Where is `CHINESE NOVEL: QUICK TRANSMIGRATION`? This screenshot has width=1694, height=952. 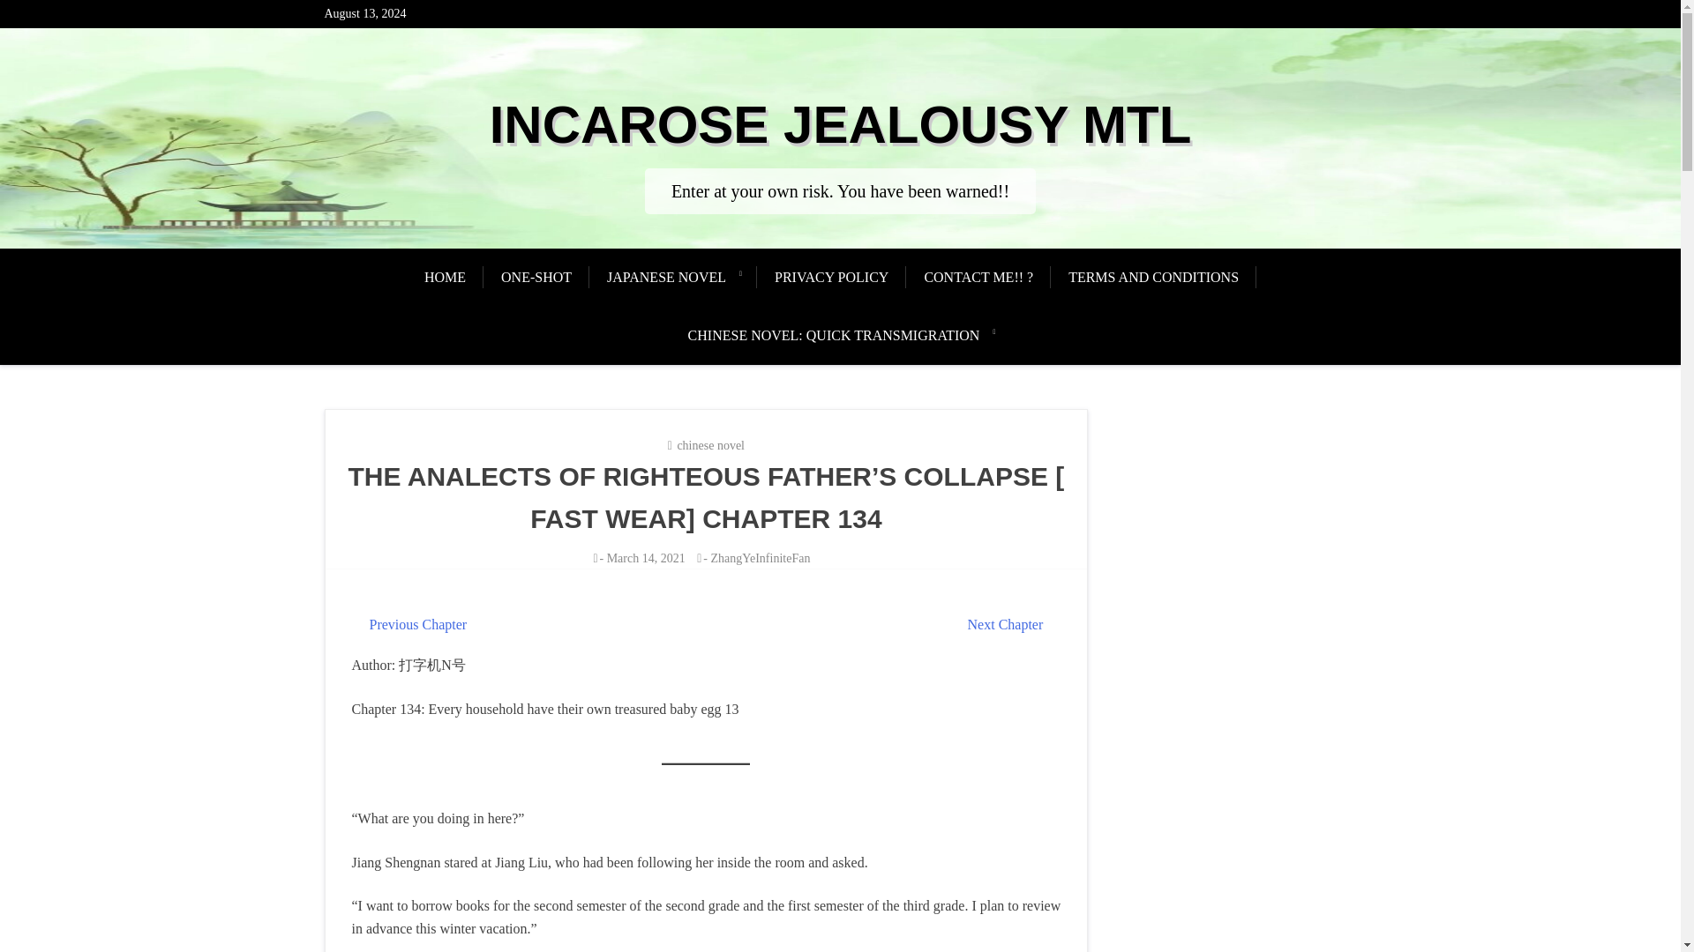
CHINESE NOVEL: QUICK TRANSMIGRATION is located at coordinates (834, 335).